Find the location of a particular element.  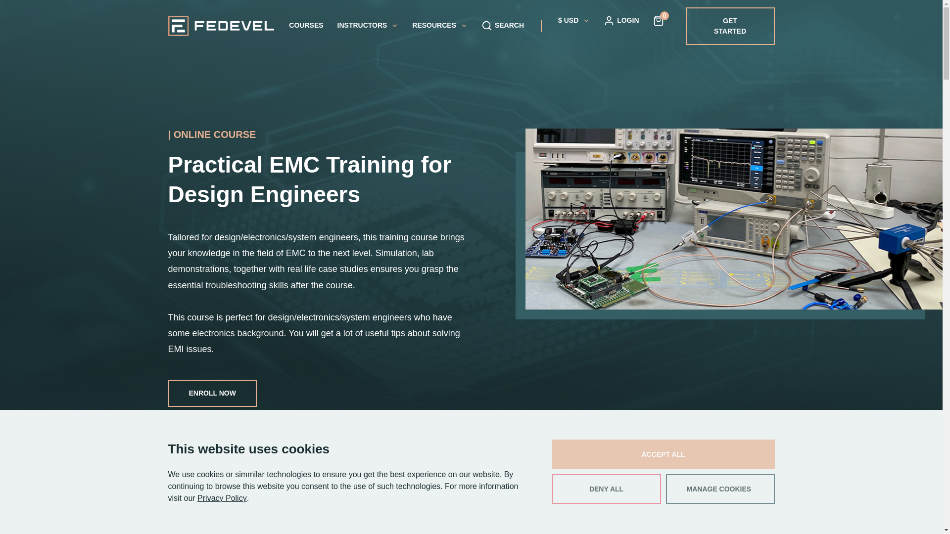

0 is located at coordinates (659, 20).